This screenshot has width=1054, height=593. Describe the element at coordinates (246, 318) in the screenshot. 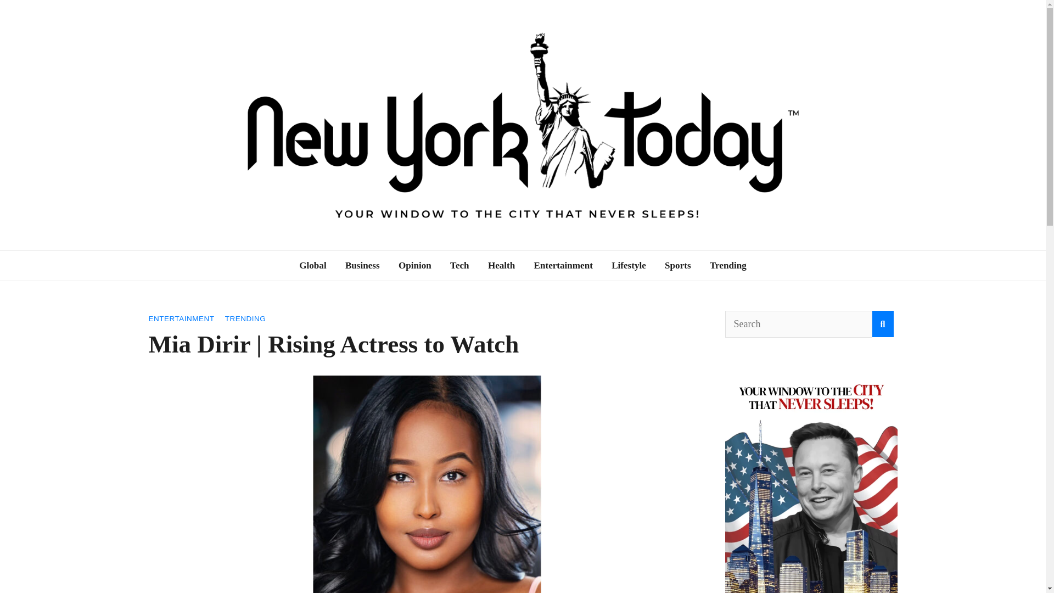

I see `TRENDING` at that location.